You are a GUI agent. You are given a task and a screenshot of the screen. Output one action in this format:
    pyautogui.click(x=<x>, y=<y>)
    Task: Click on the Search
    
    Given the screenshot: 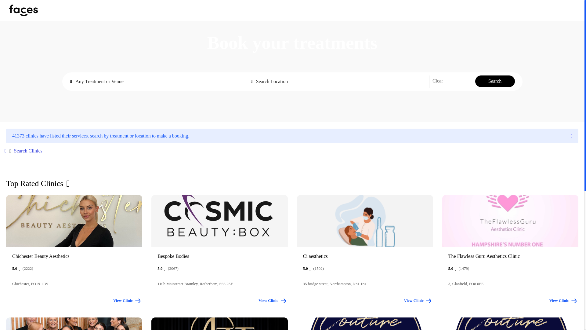 What is the action you would take?
    pyautogui.click(x=495, y=81)
    